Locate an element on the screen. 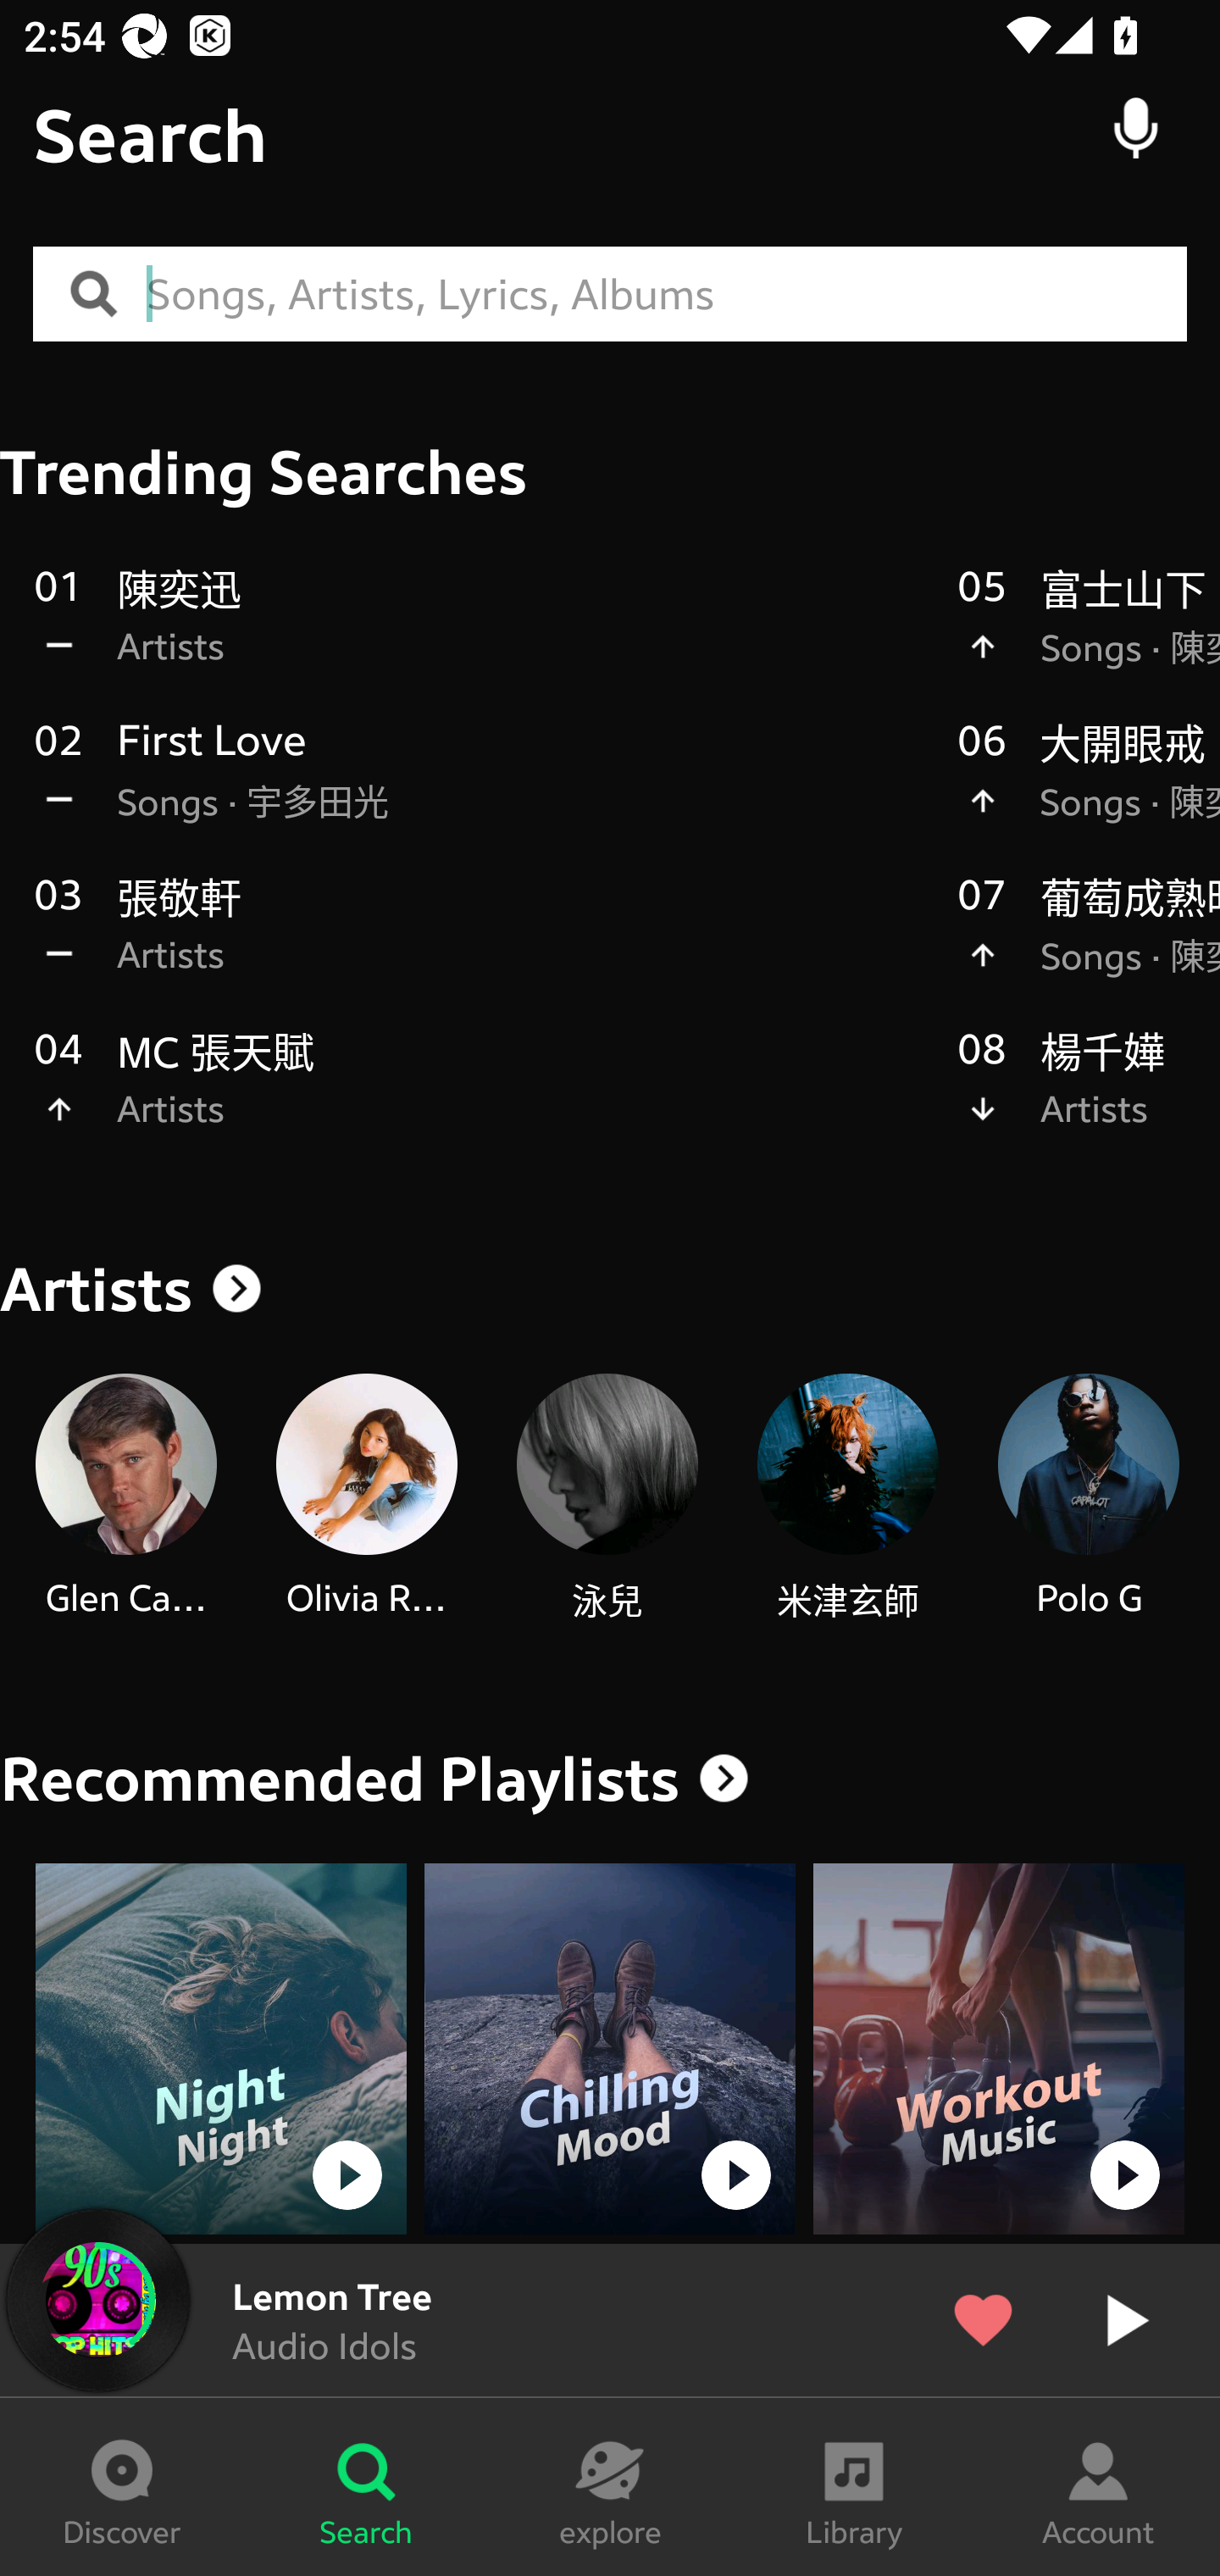 Image resolution: width=1220 pixels, height=2576 pixels. Polo G is located at coordinates (1088, 1498).